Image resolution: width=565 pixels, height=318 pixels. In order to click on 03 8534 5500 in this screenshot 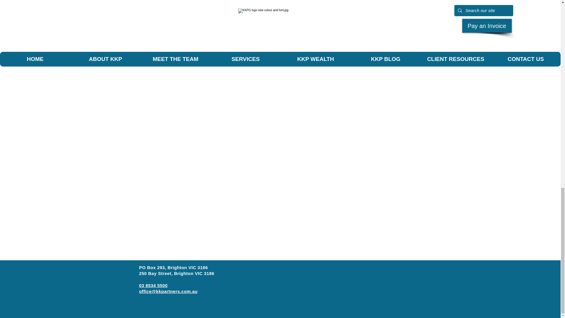, I will do `click(153, 286)`.